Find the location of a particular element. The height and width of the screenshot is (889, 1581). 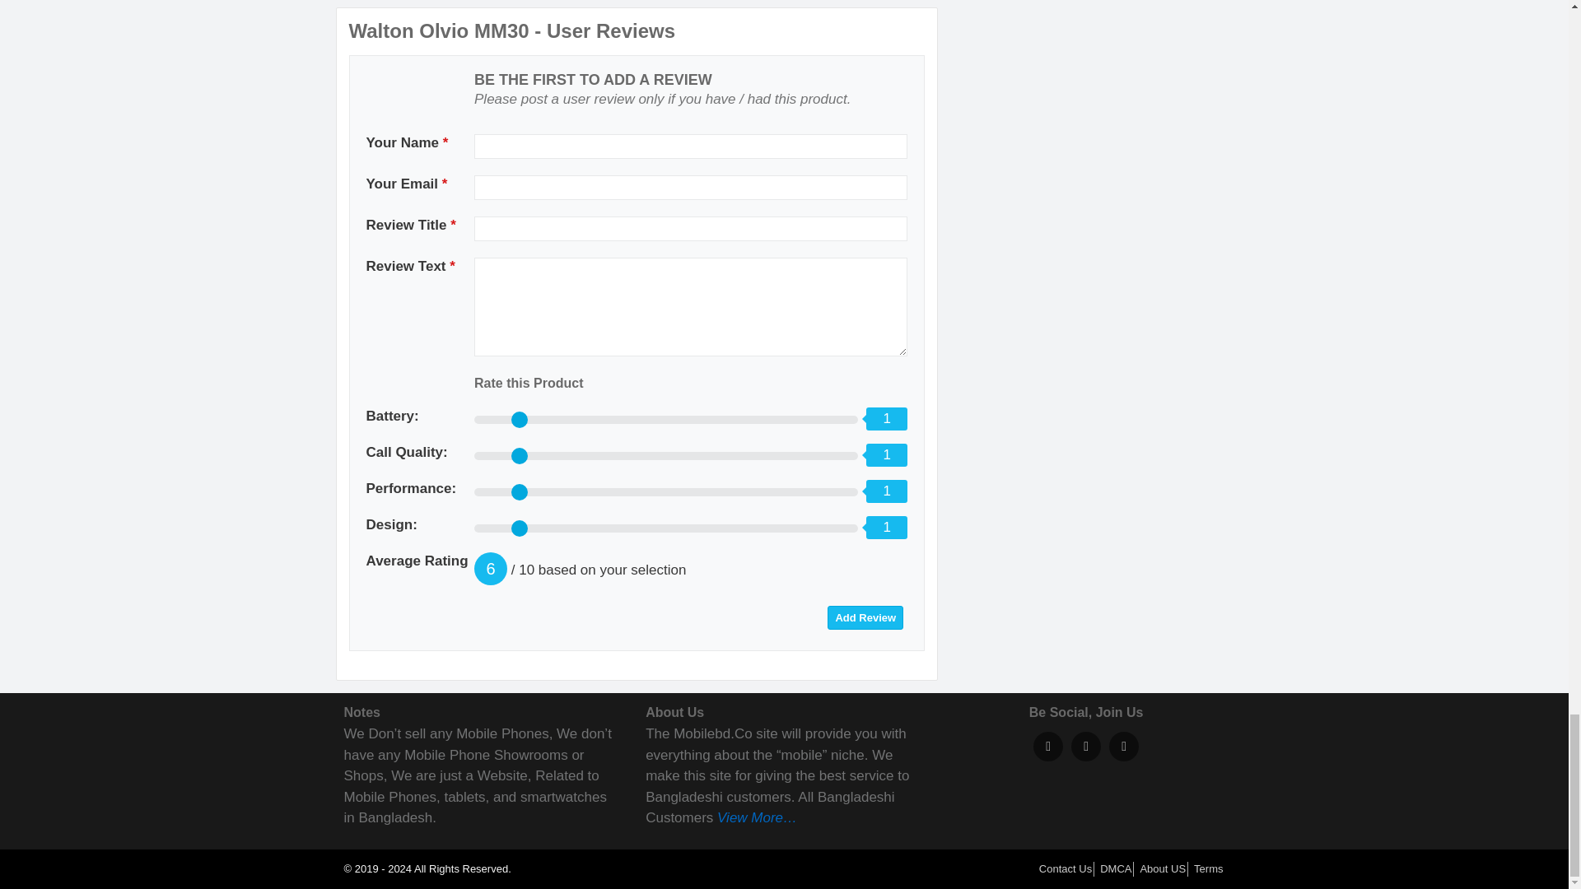

1 is located at coordinates (666, 491).